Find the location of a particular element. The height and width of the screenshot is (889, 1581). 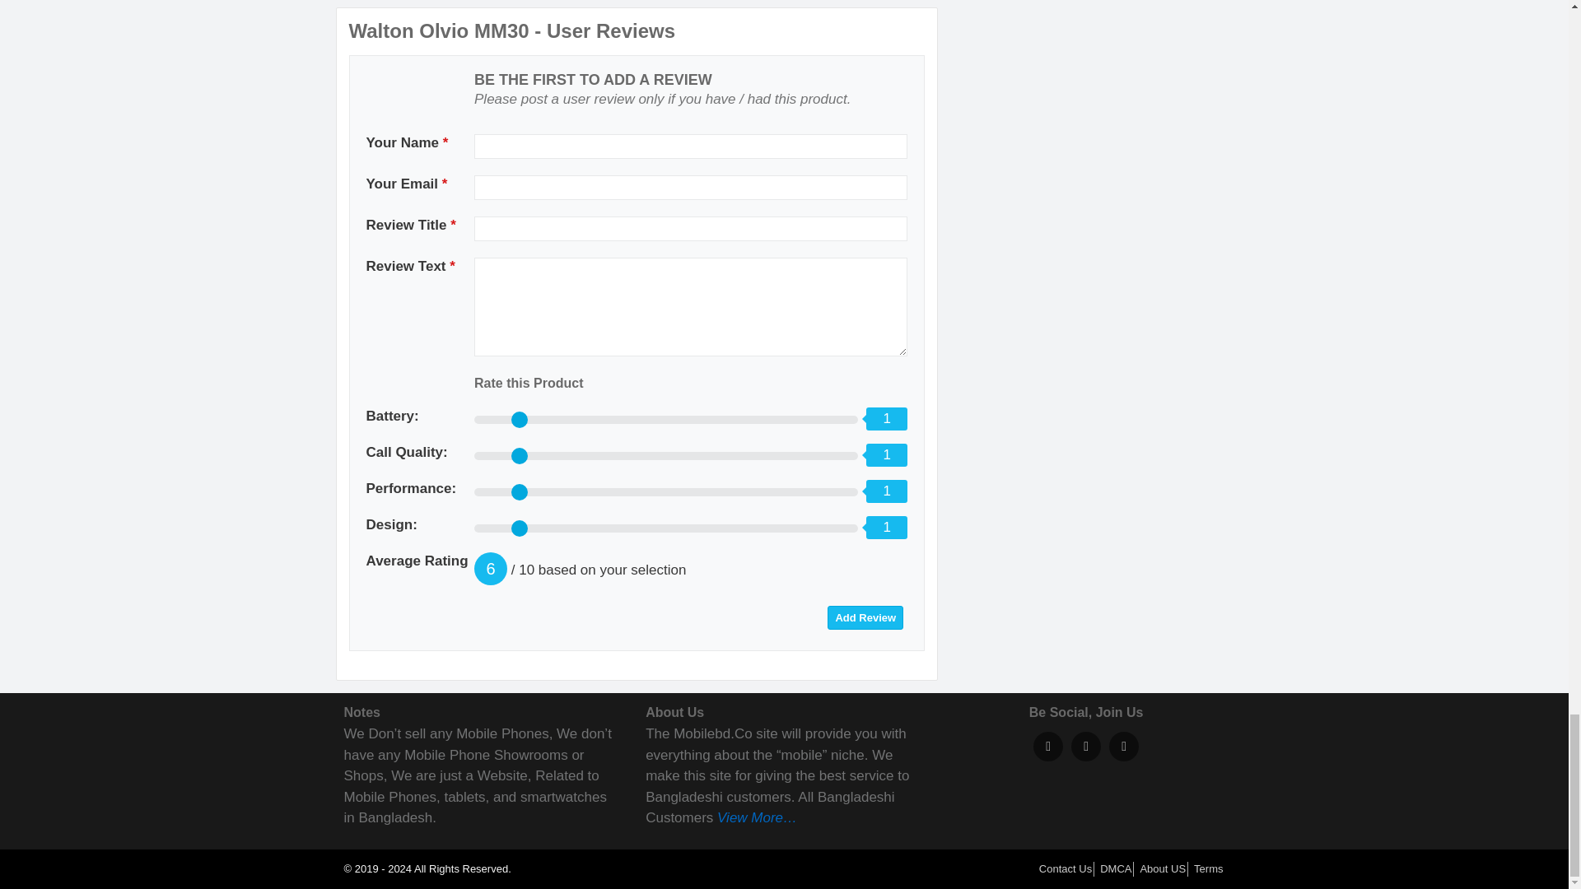

1 is located at coordinates (666, 491).